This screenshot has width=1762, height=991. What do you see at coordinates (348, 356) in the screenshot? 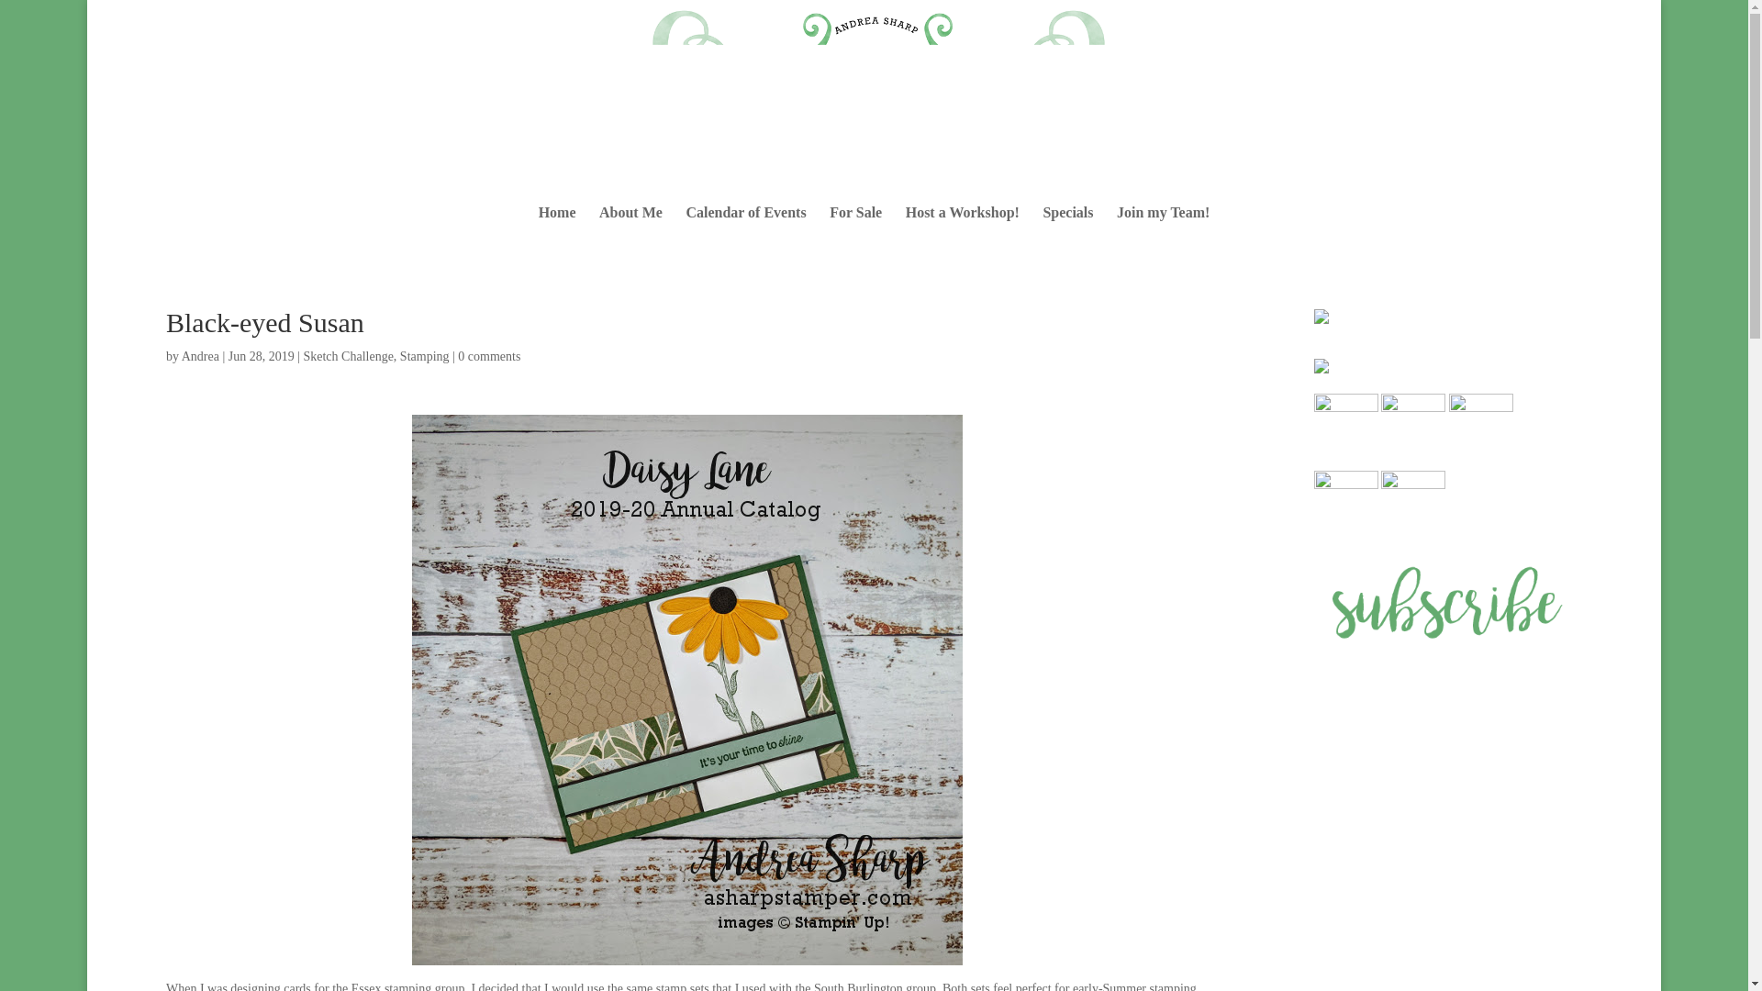
I see `Sketch Challenge` at bounding box center [348, 356].